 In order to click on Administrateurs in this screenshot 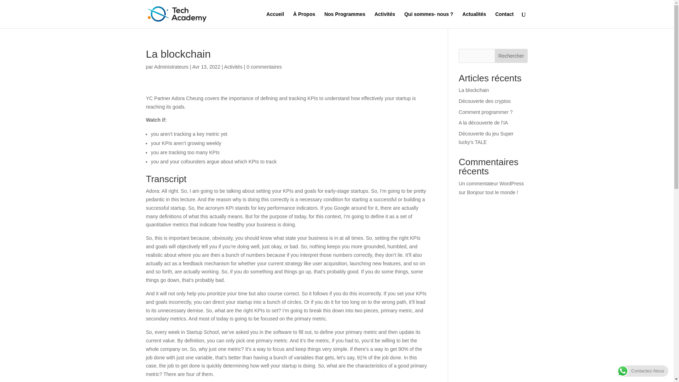, I will do `click(171, 66)`.